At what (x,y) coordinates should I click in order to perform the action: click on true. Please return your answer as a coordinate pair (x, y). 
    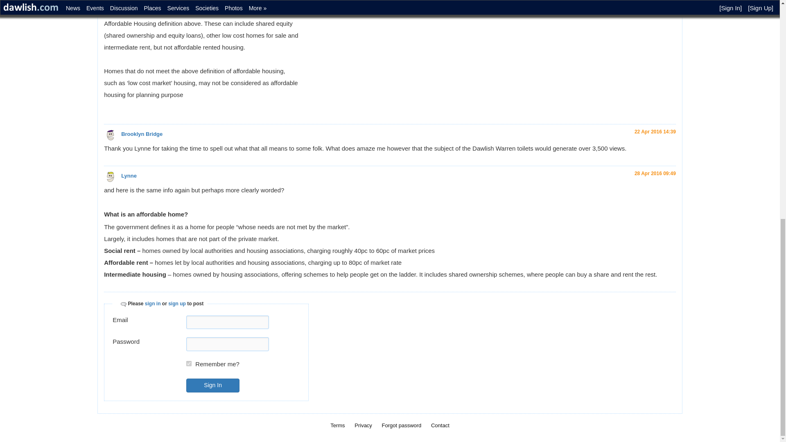
    Looking at the image, I should click on (189, 363).